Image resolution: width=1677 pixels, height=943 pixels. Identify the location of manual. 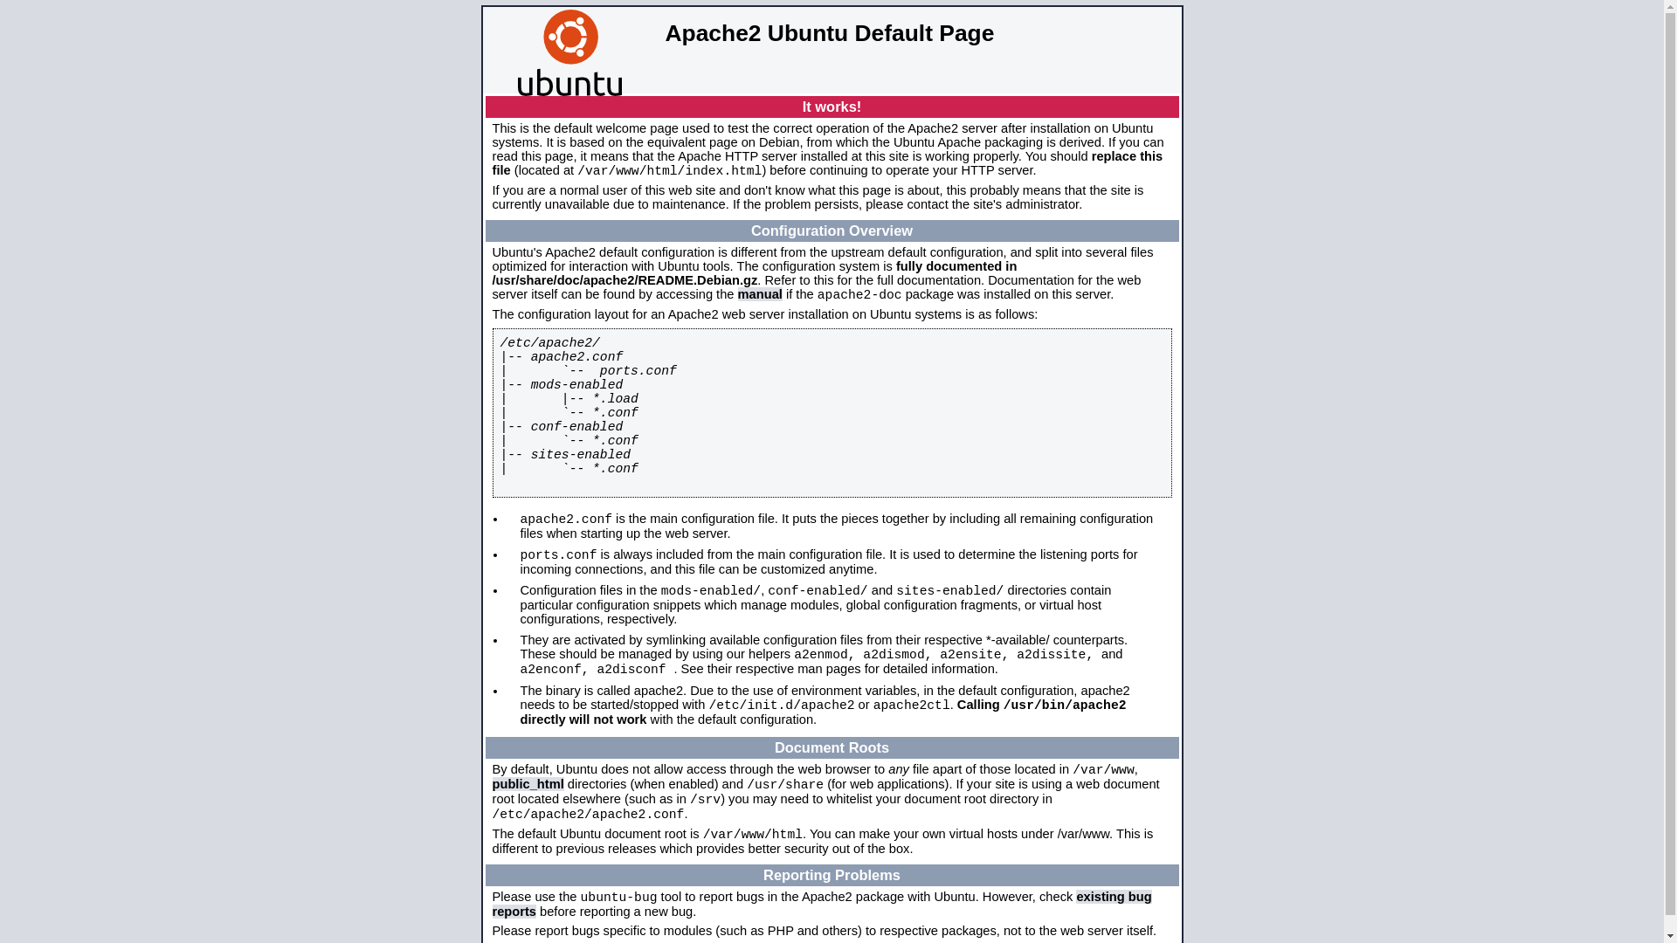
(760, 294).